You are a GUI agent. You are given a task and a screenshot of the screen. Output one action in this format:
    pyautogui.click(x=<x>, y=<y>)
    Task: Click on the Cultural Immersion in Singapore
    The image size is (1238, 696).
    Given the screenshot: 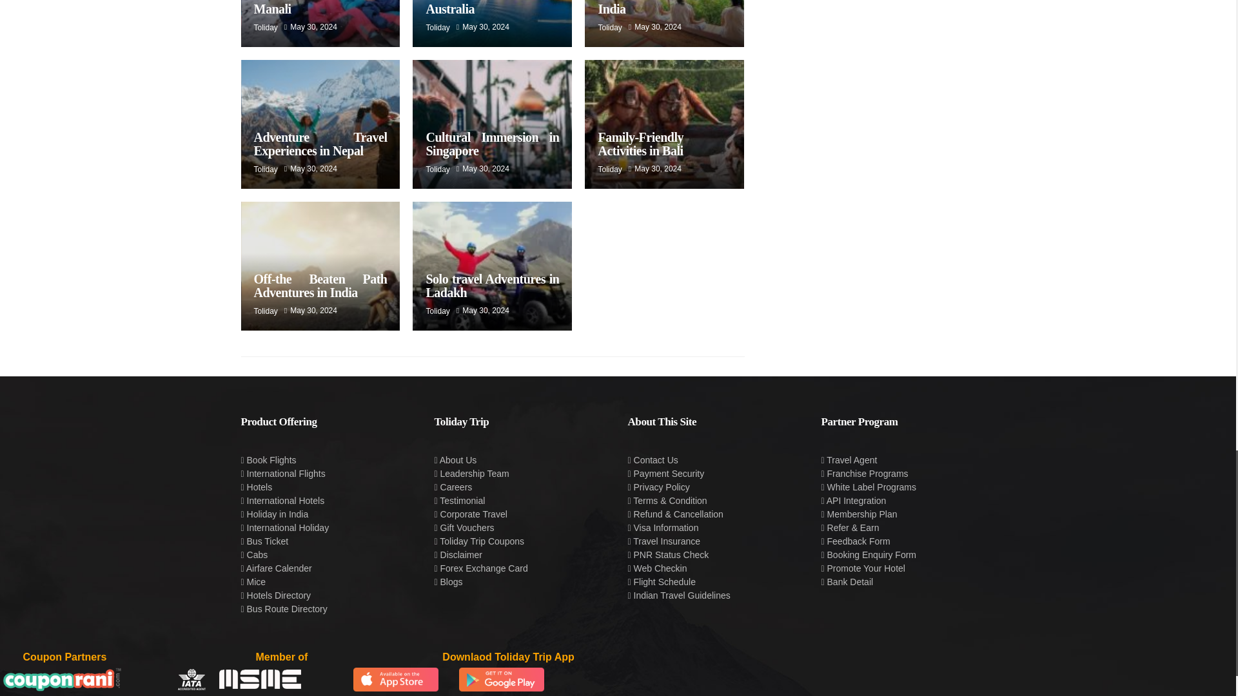 What is the action you would take?
    pyautogui.click(x=493, y=144)
    